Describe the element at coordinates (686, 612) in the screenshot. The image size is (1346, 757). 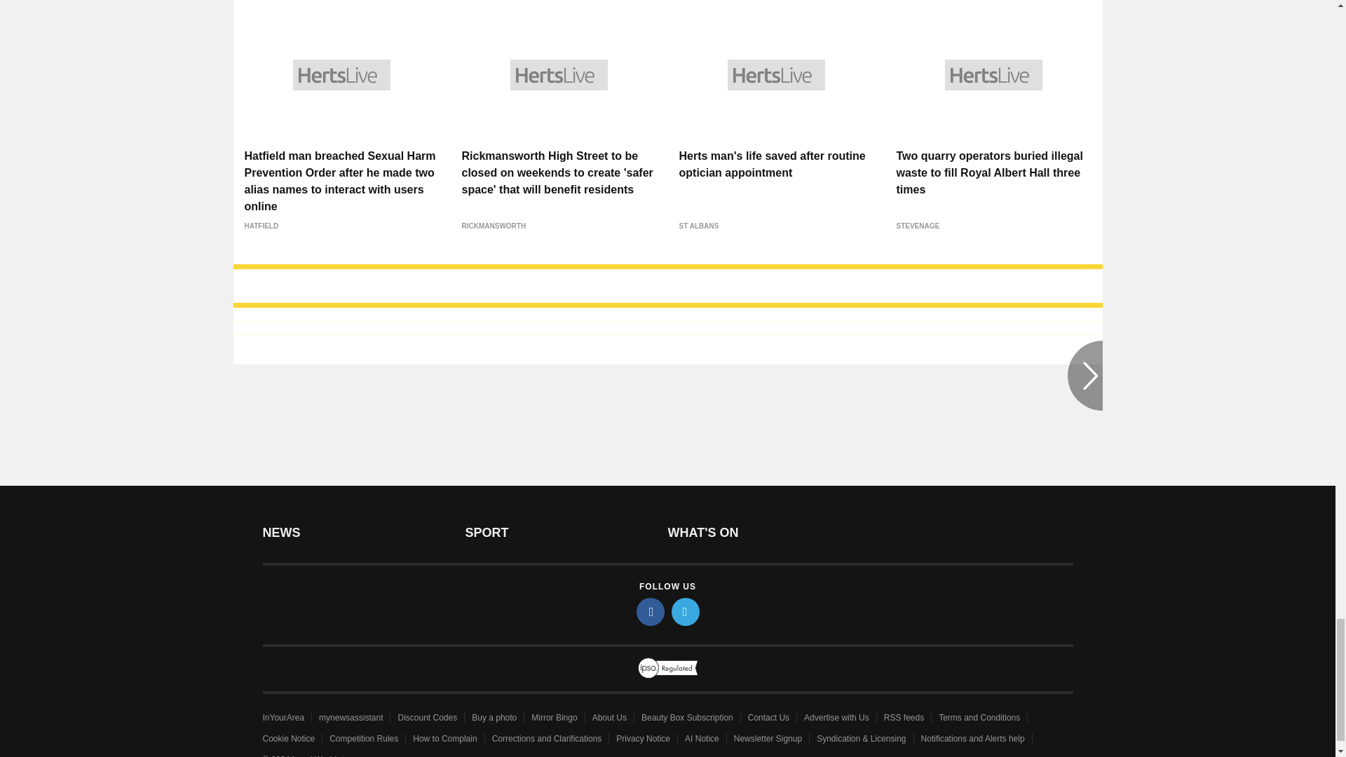
I see `twitter` at that location.